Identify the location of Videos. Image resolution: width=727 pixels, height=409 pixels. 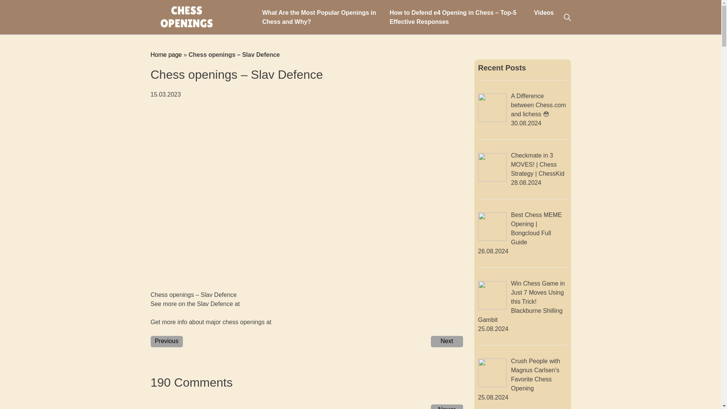
(543, 12).